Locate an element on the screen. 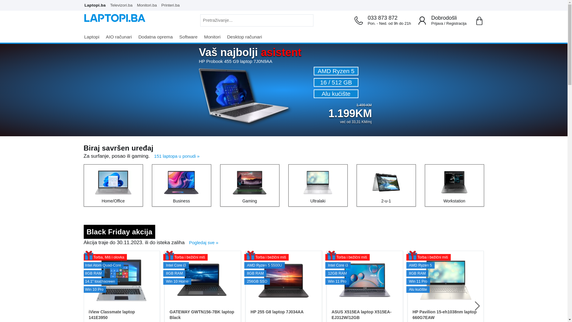 The image size is (572, 322). Monitori is located at coordinates (215, 37).